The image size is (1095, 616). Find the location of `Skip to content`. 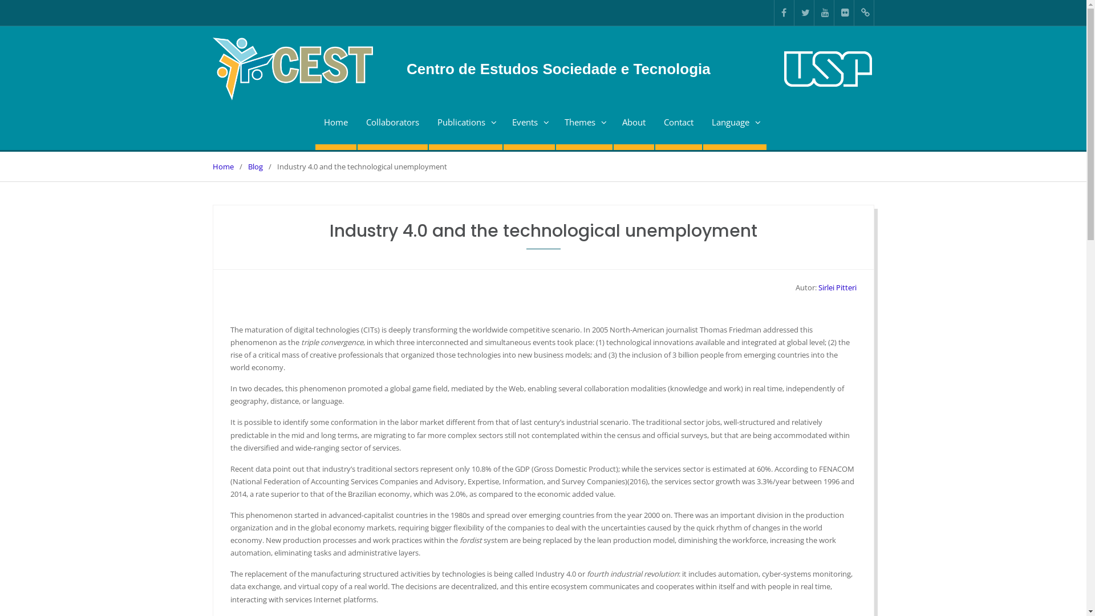

Skip to content is located at coordinates (0, 0).